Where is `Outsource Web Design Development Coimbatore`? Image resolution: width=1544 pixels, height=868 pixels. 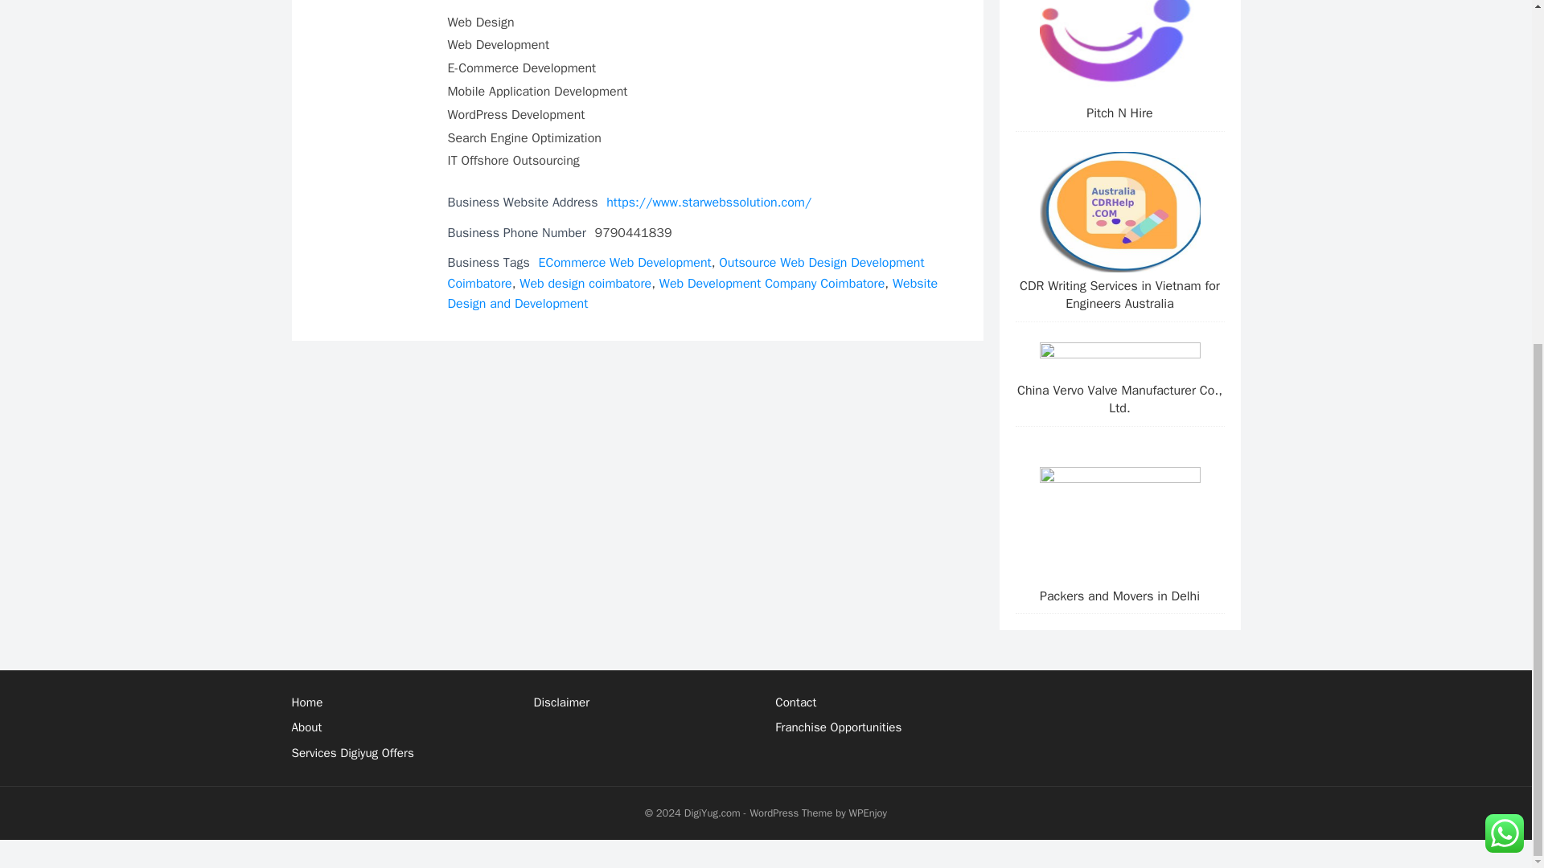
Outsource Web Design Development Coimbatore is located at coordinates (685, 273).